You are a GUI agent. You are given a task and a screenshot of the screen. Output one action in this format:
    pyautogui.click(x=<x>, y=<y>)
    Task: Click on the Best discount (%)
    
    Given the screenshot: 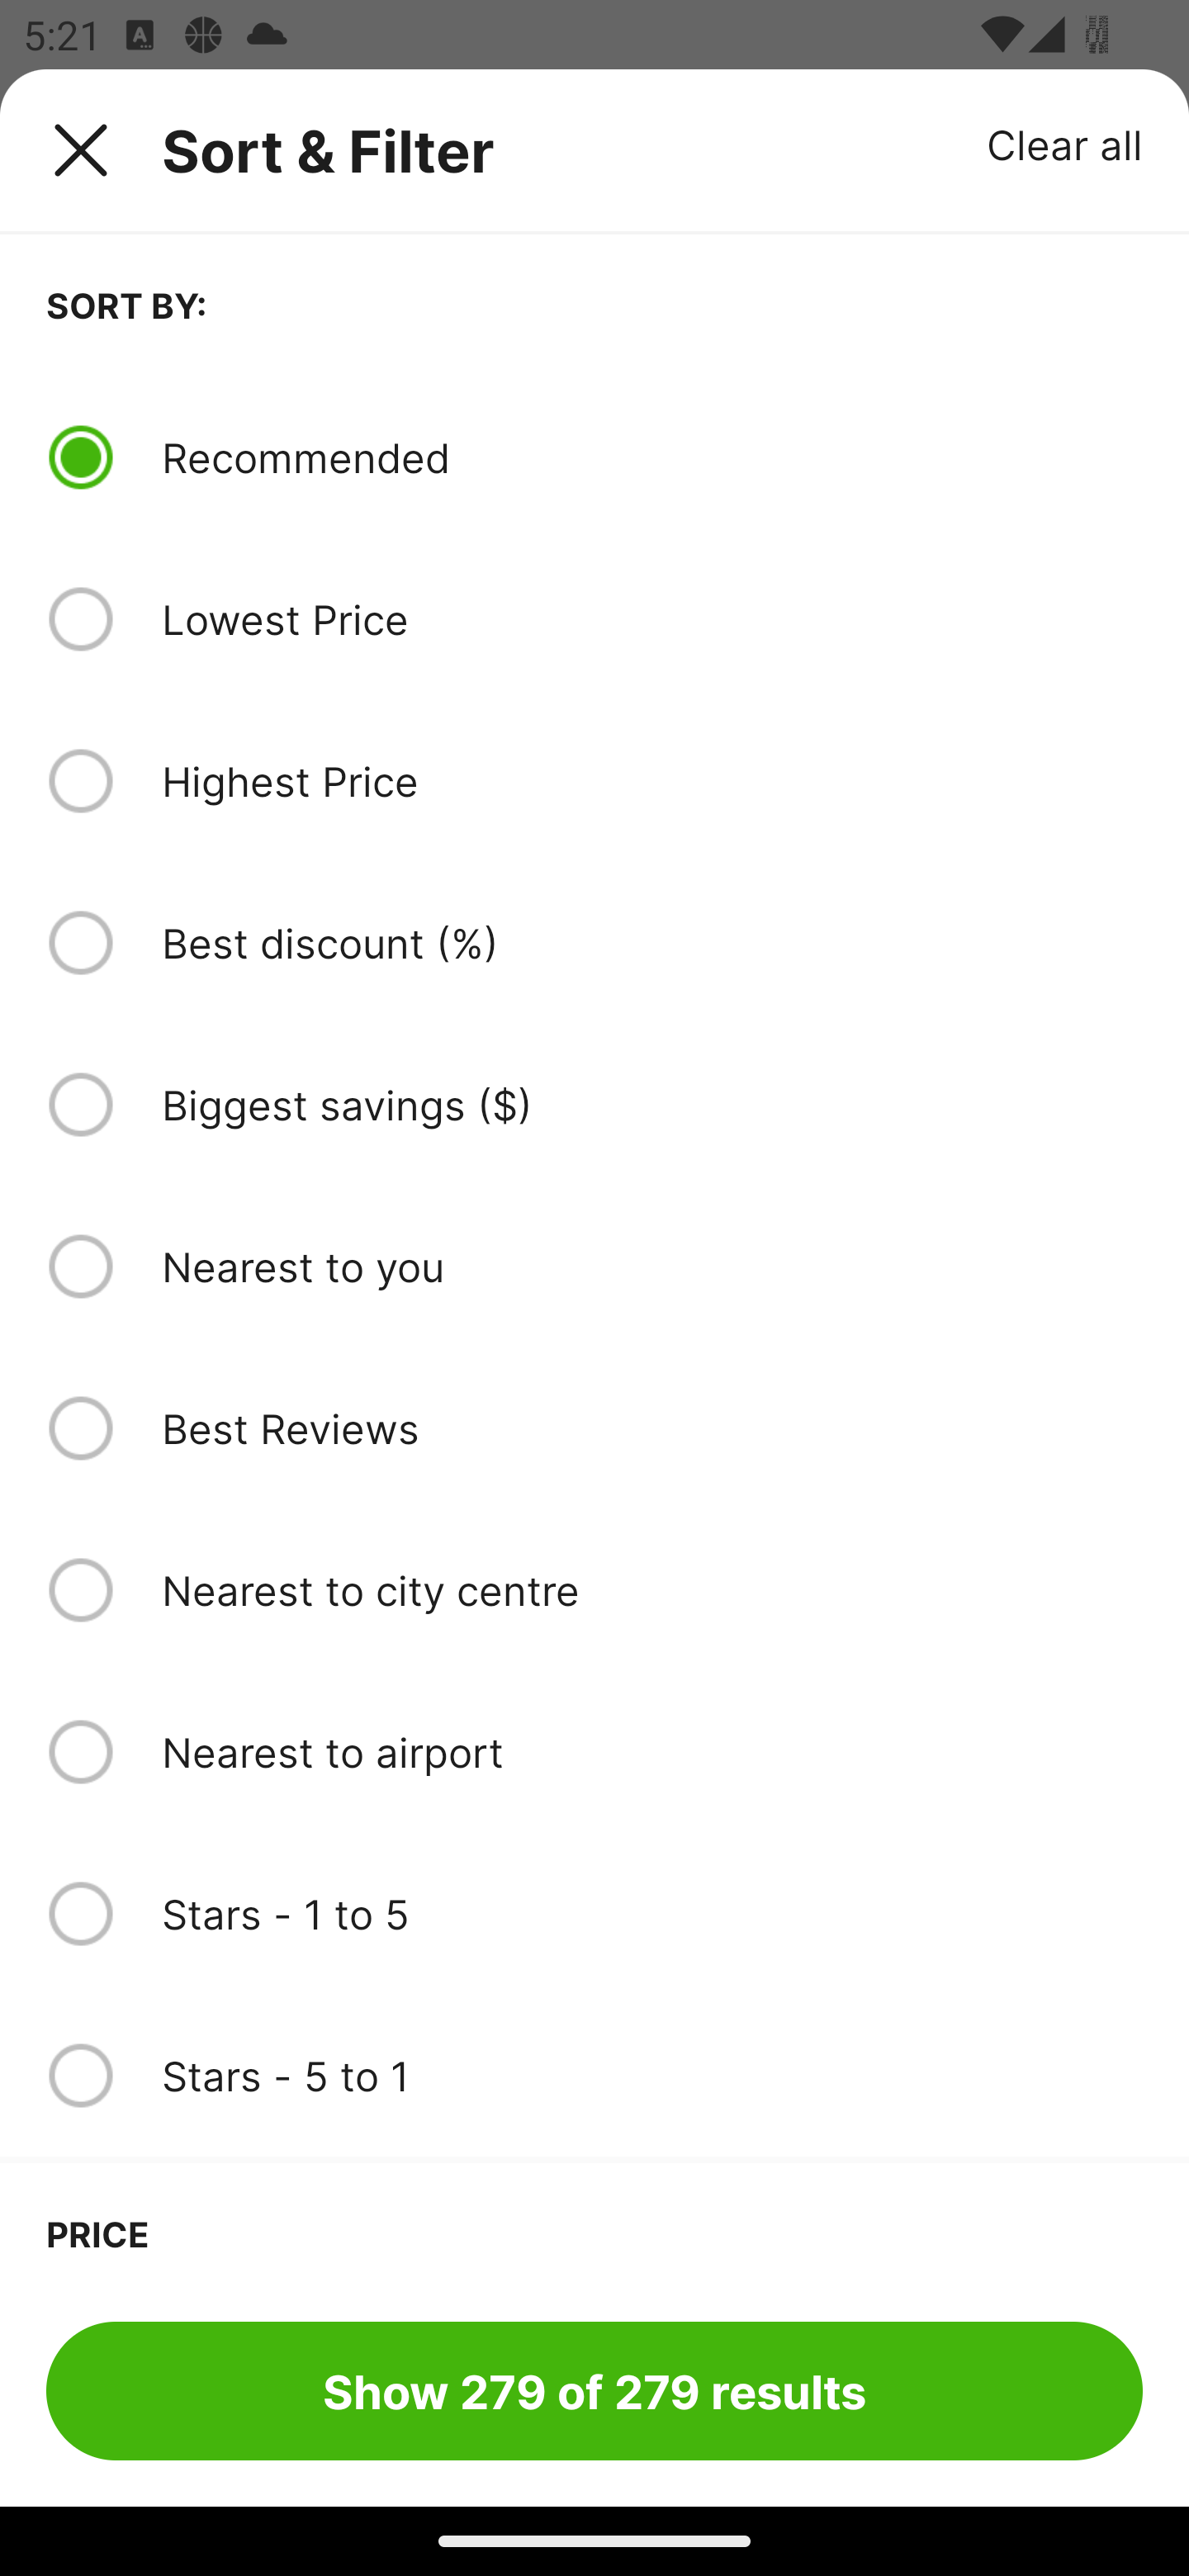 What is the action you would take?
    pyautogui.click(x=651, y=943)
    